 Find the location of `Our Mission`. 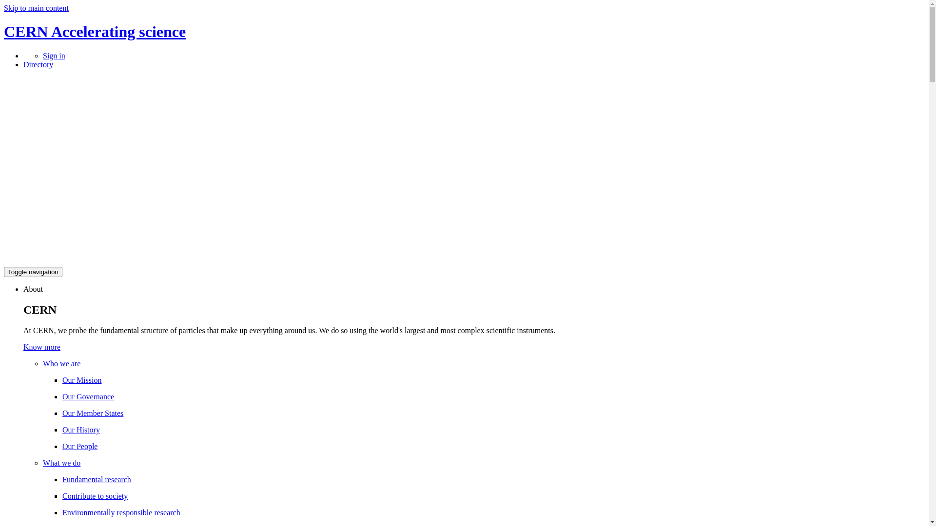

Our Mission is located at coordinates (82, 380).